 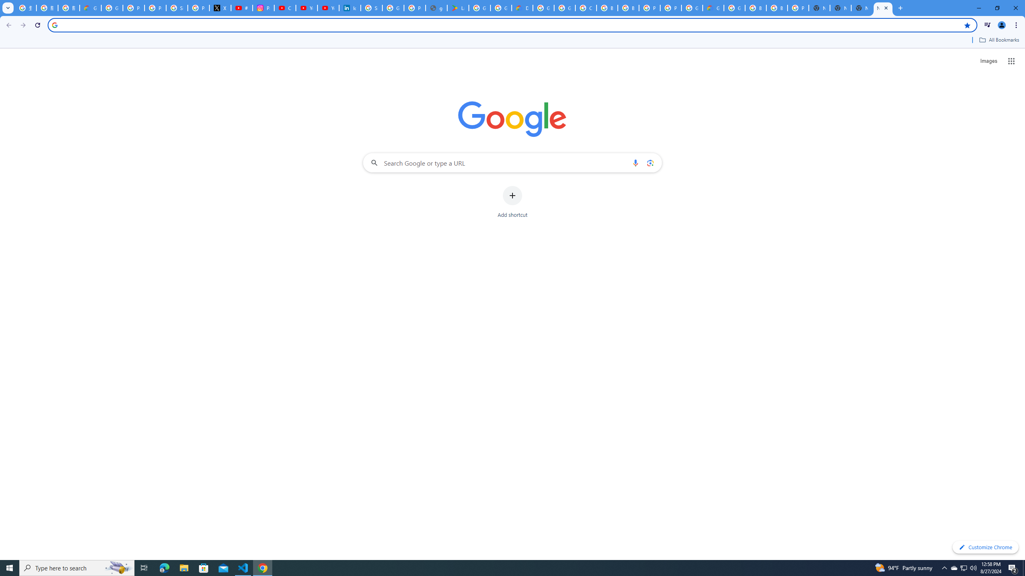 What do you see at coordinates (242, 8) in the screenshot?
I see `#nbabasketballhighlights - YouTube` at bounding box center [242, 8].